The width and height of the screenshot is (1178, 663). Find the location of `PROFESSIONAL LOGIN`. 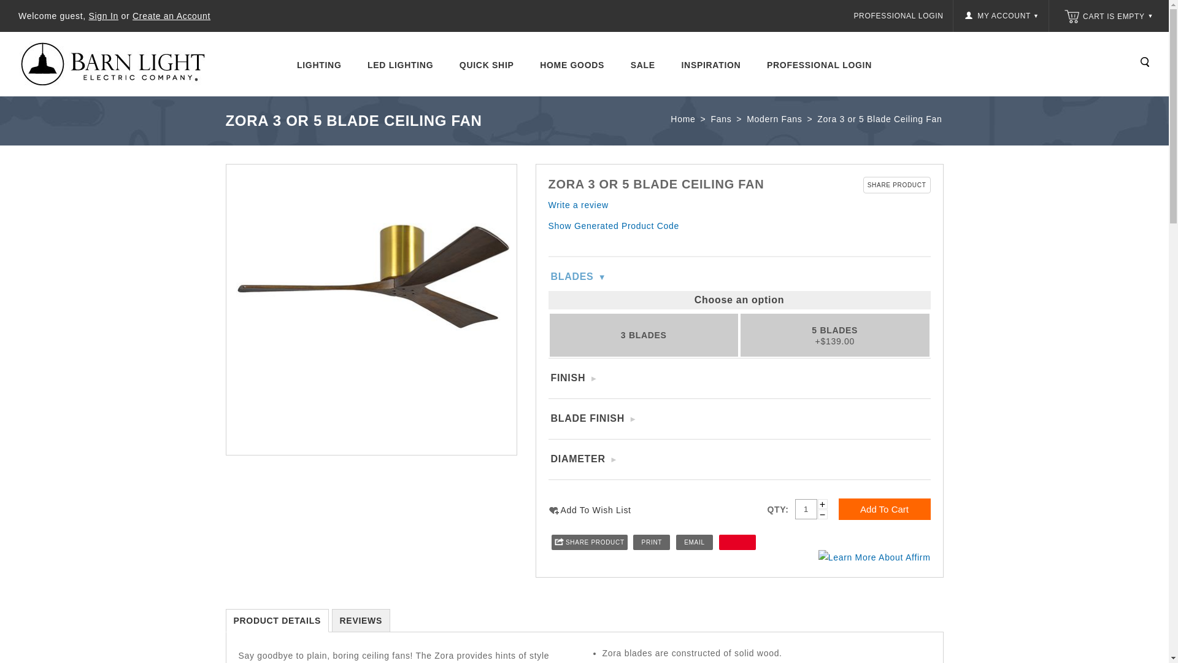

PROFESSIONAL LOGIN is located at coordinates (898, 16).